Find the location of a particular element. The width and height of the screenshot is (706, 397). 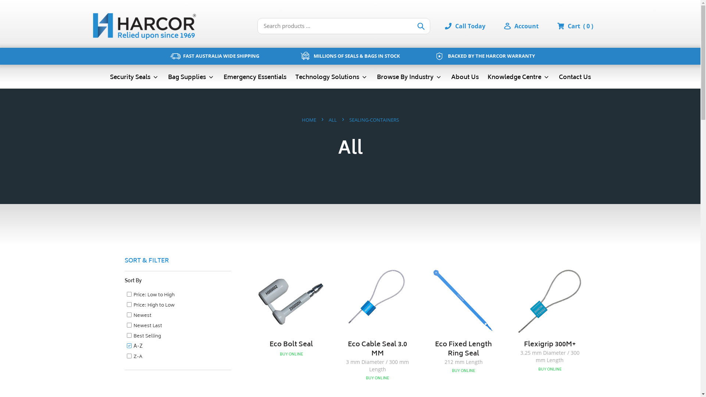

About Us is located at coordinates (465, 77).